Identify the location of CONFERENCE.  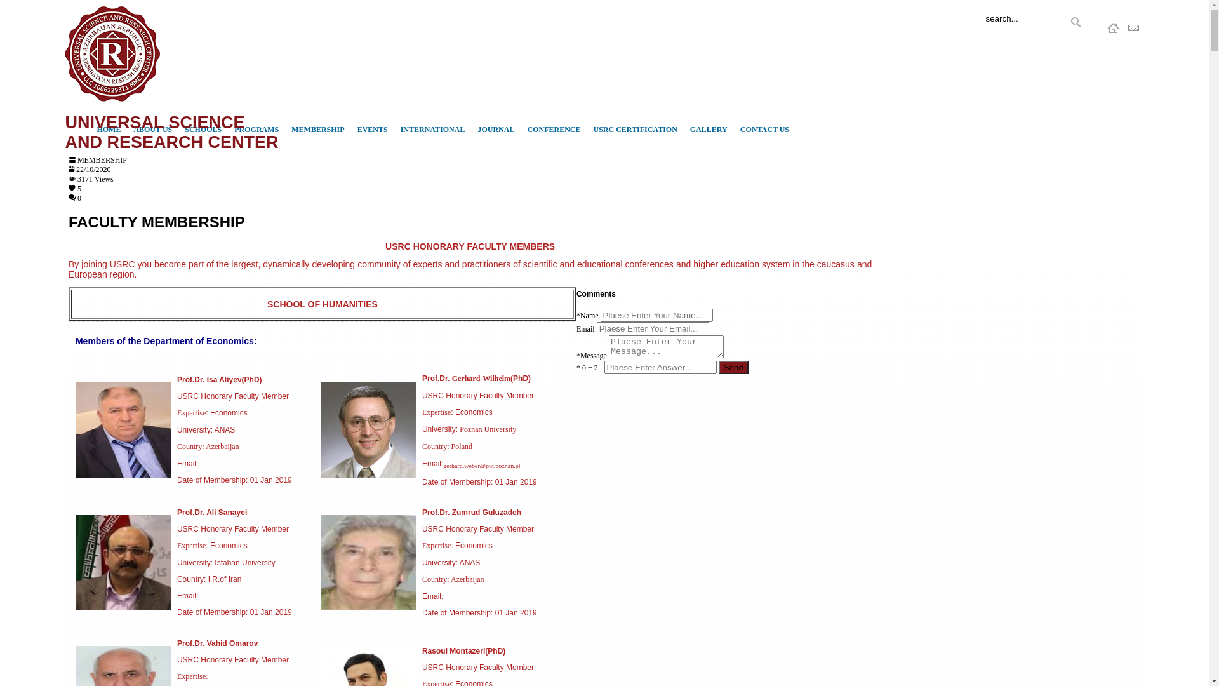
(554, 130).